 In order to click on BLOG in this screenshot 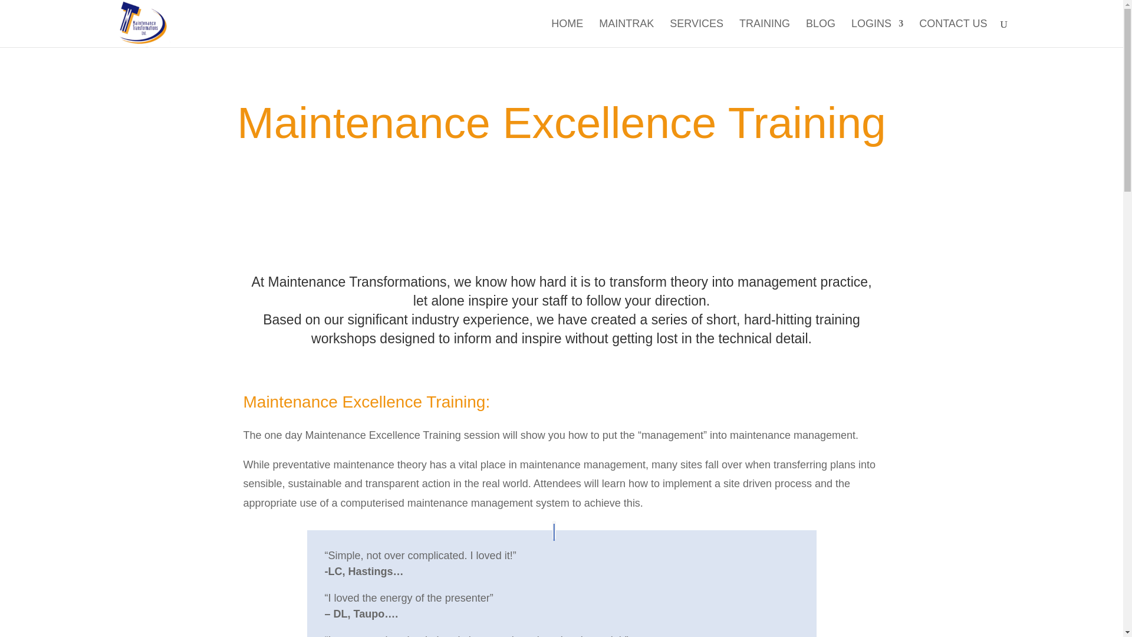, I will do `click(821, 33)`.